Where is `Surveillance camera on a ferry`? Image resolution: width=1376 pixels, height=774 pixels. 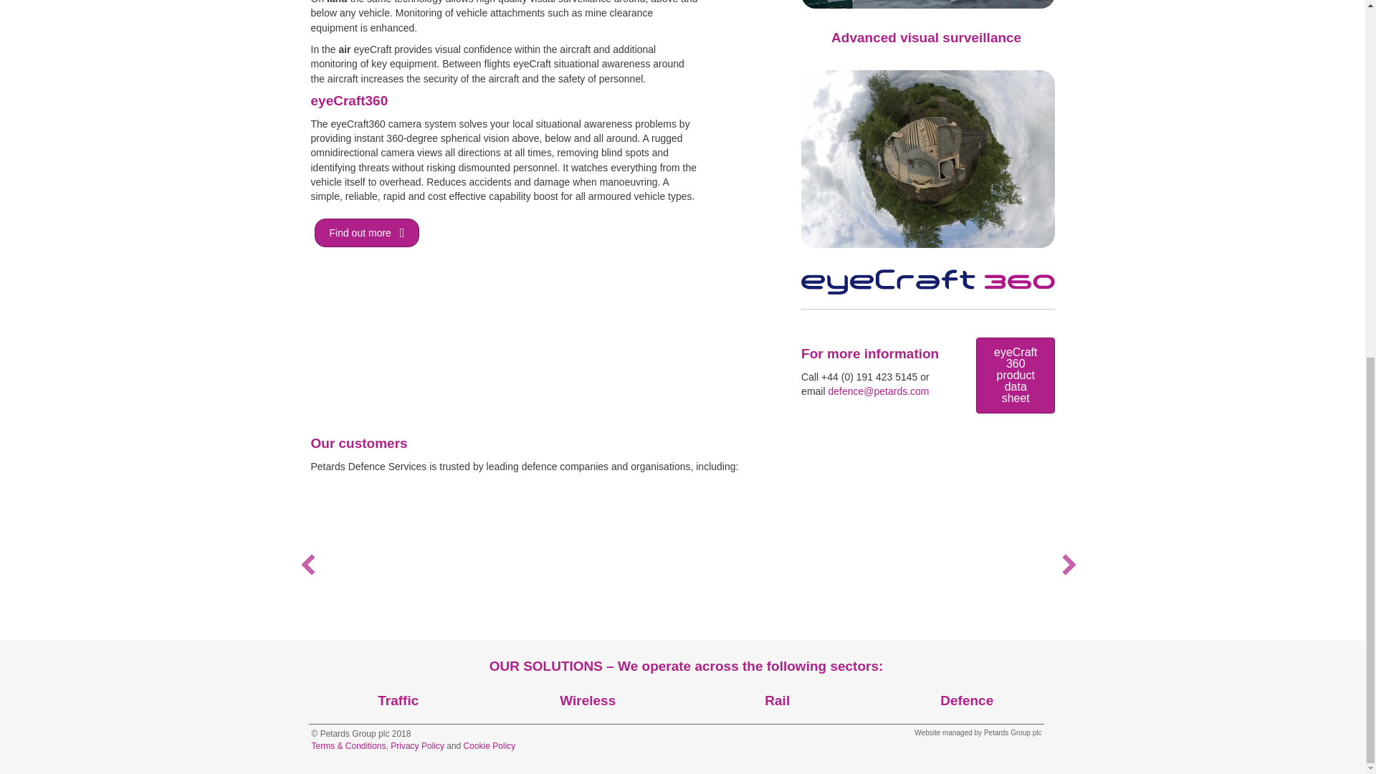 Surveillance camera on a ferry is located at coordinates (927, 4).